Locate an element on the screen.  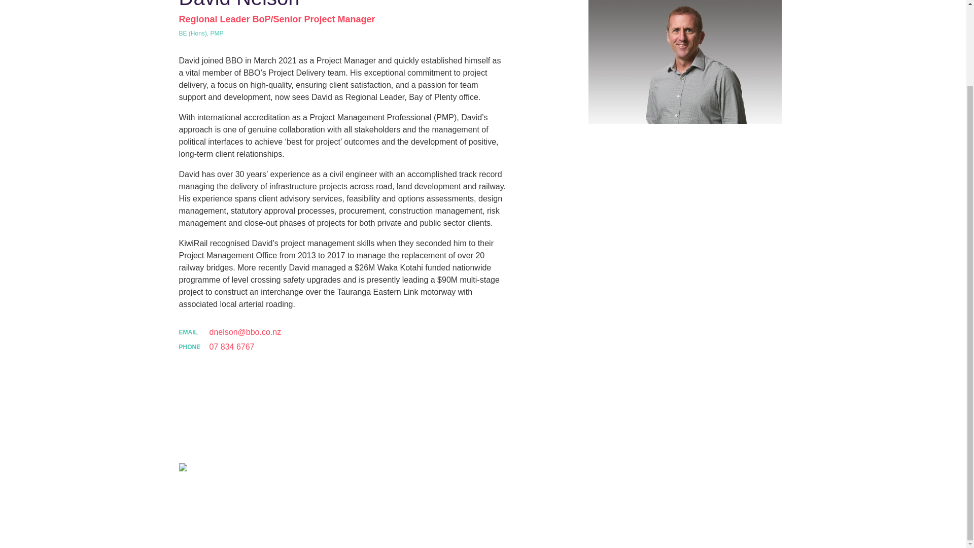
CONTACT is located at coordinates (766, 469).